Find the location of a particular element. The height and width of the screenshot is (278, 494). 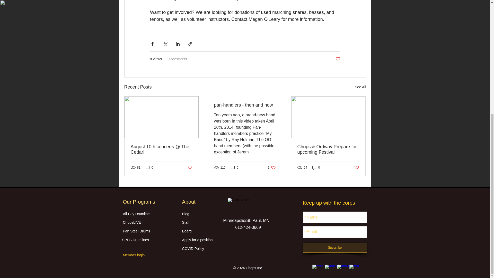

SPPS Drumlines is located at coordinates (245, 105).